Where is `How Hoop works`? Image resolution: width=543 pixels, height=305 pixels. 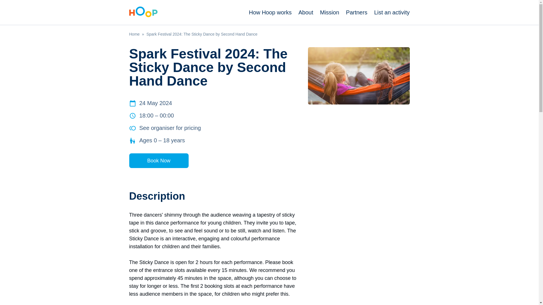
How Hoop works is located at coordinates (270, 12).